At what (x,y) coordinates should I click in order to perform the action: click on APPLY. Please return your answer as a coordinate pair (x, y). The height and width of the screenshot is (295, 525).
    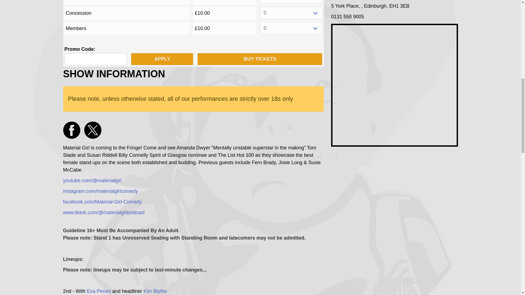
    Looking at the image, I should click on (162, 59).